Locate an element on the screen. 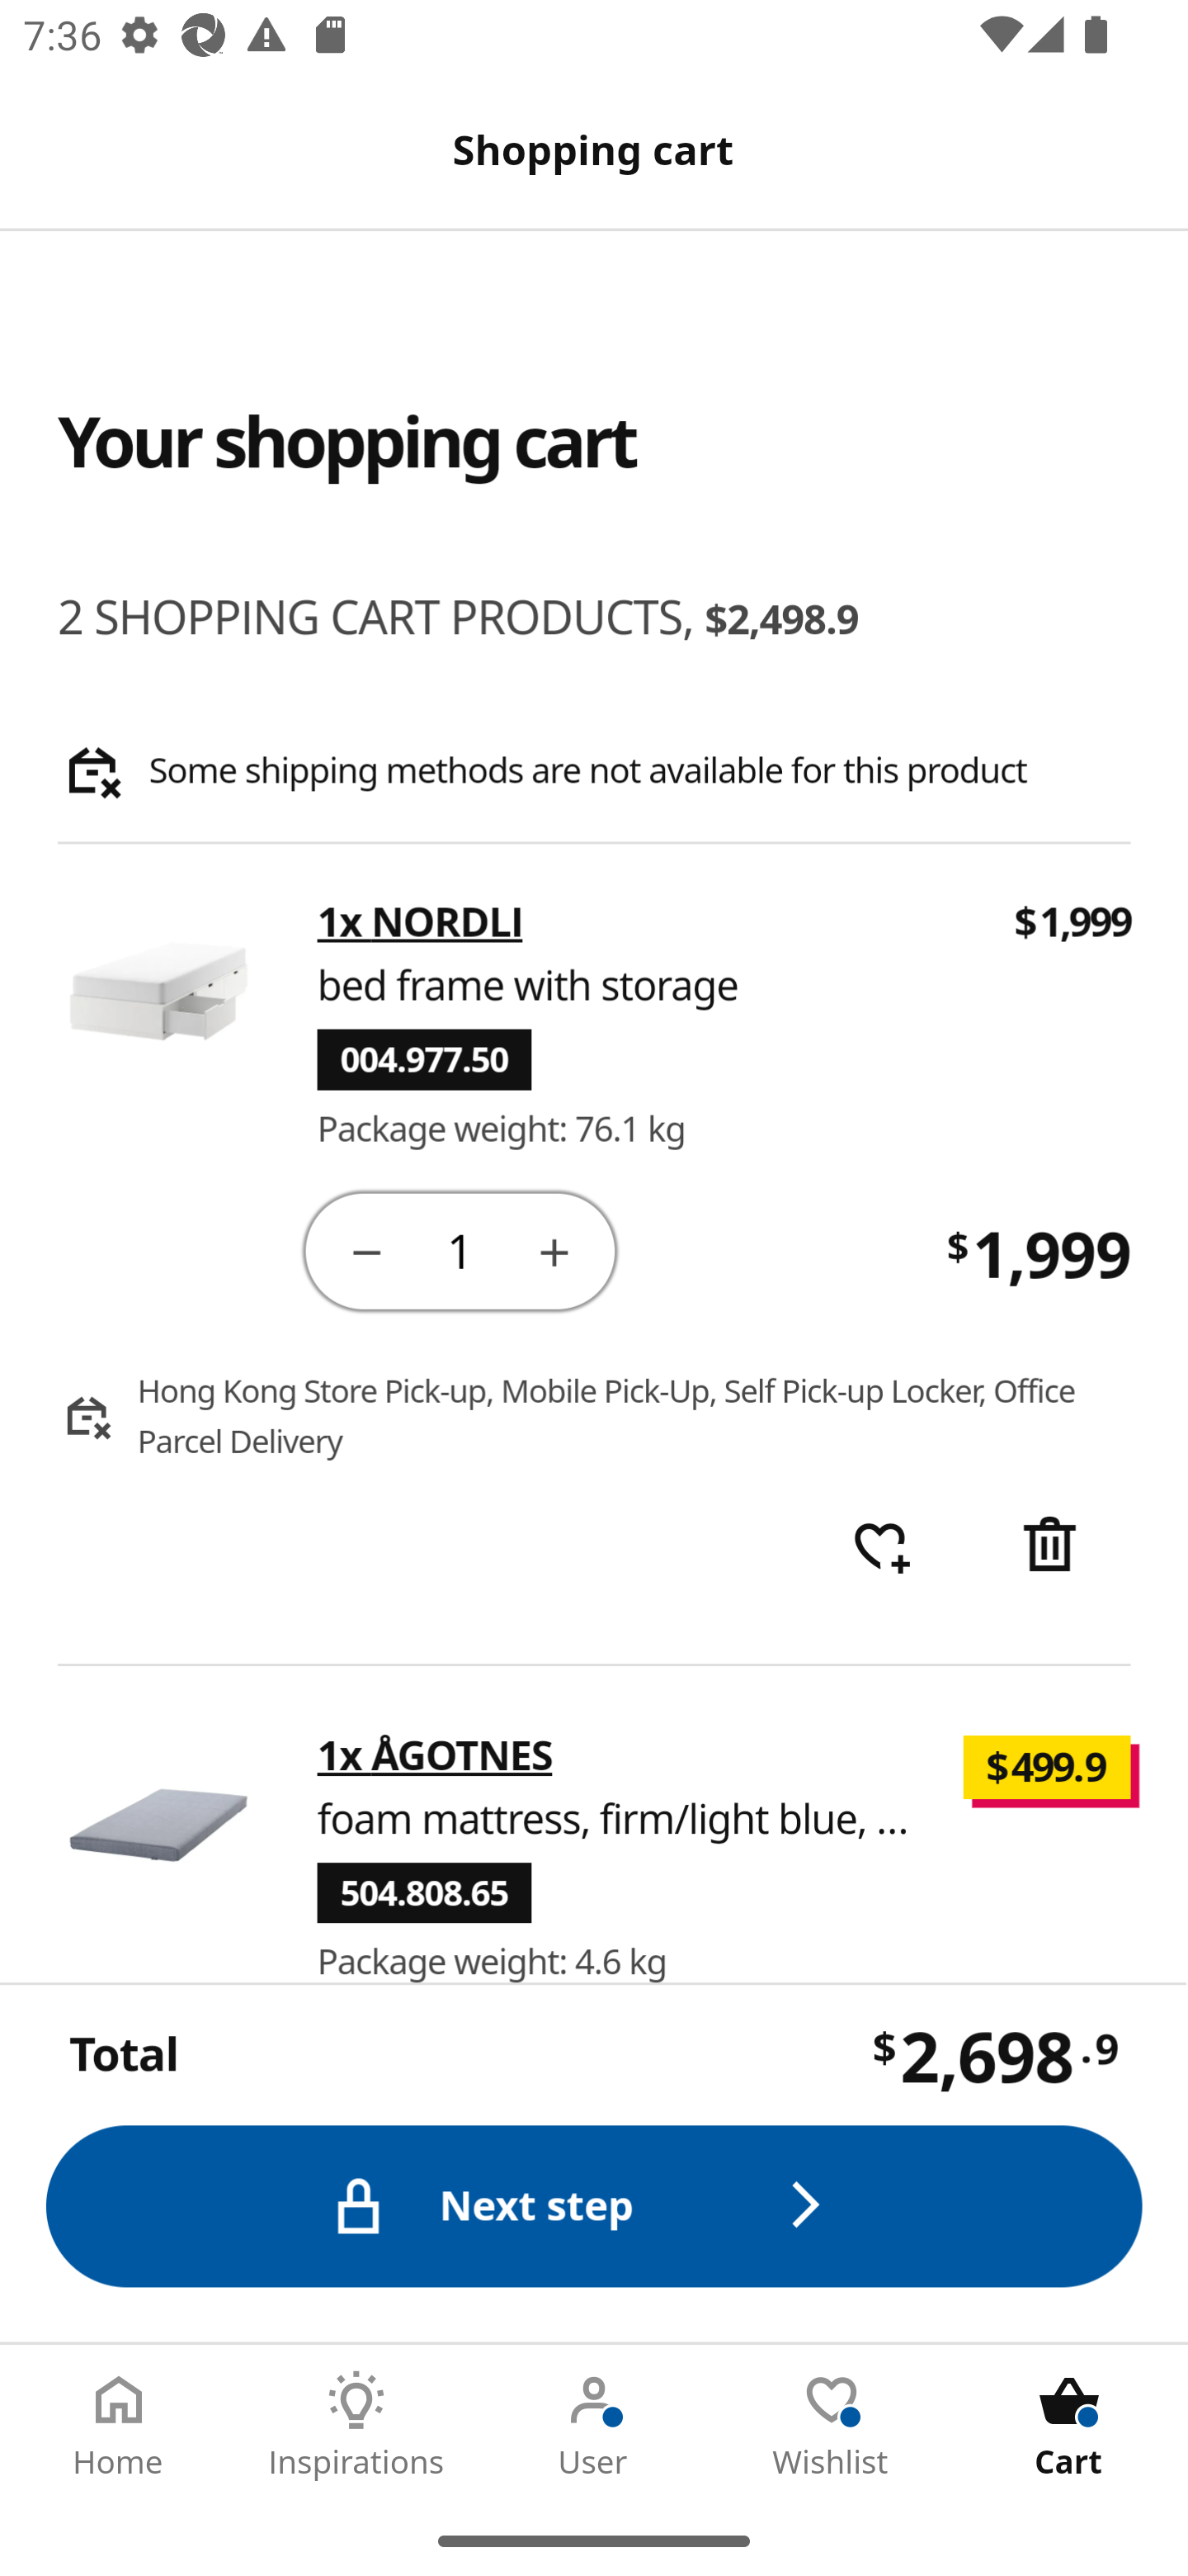 This screenshot has width=1188, height=2576. Inspirations
Tab 2 of 5 is located at coordinates (356, 2425).